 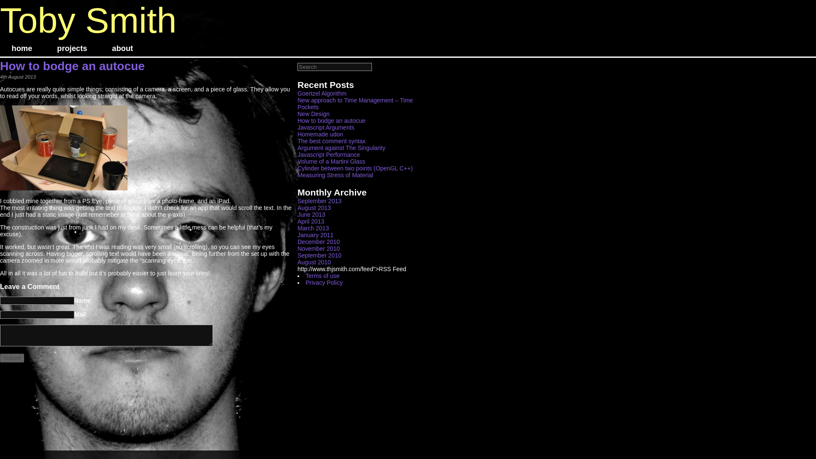 I want to click on about, so click(x=122, y=48).